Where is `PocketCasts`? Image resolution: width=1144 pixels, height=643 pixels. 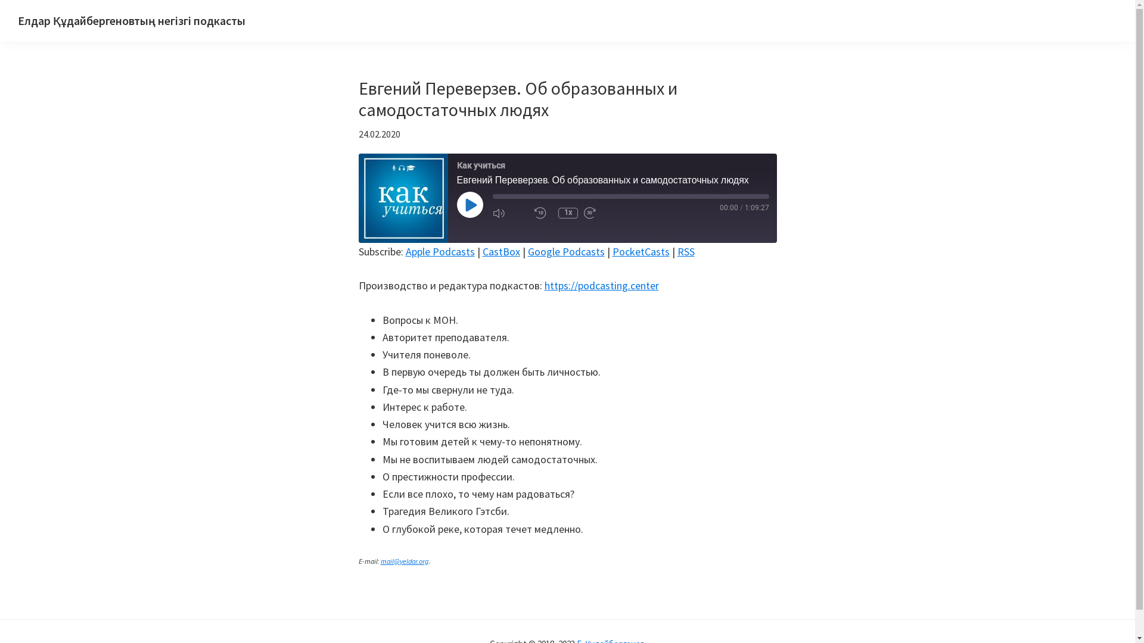 PocketCasts is located at coordinates (641, 251).